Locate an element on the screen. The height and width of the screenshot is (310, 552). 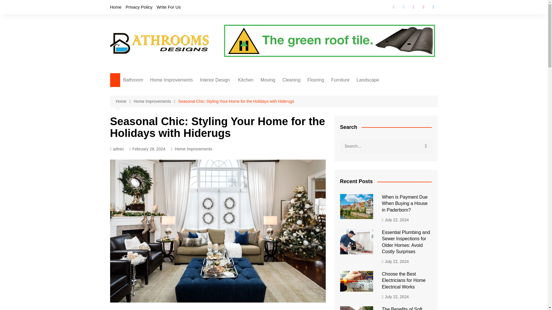
Home Improvements is located at coordinates (156, 102).